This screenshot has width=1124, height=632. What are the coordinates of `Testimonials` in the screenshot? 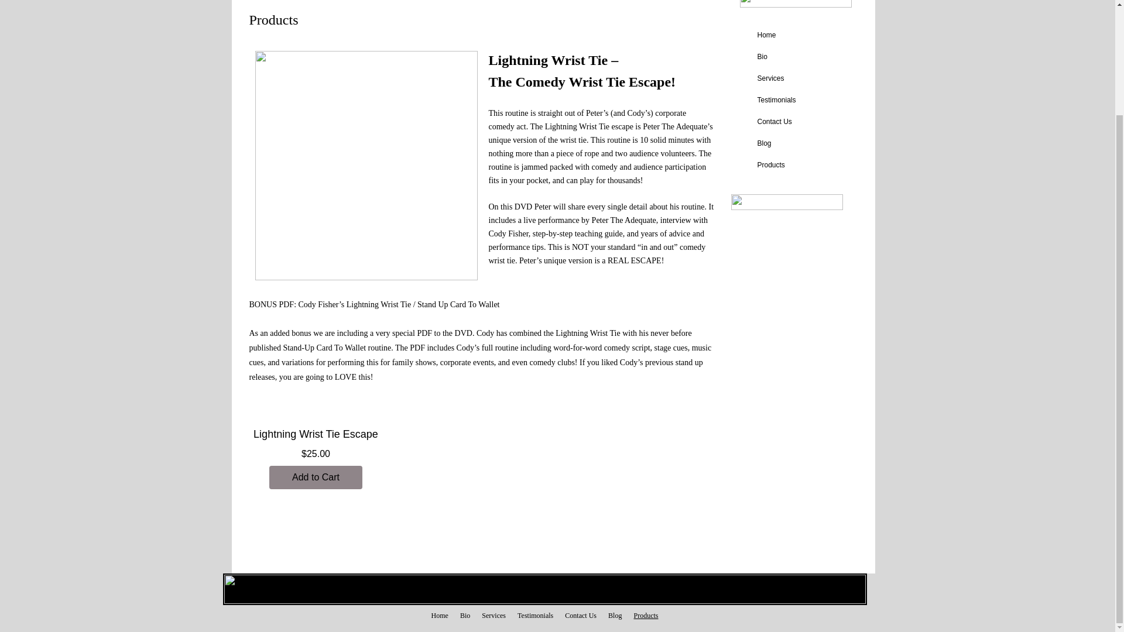 It's located at (535, 616).